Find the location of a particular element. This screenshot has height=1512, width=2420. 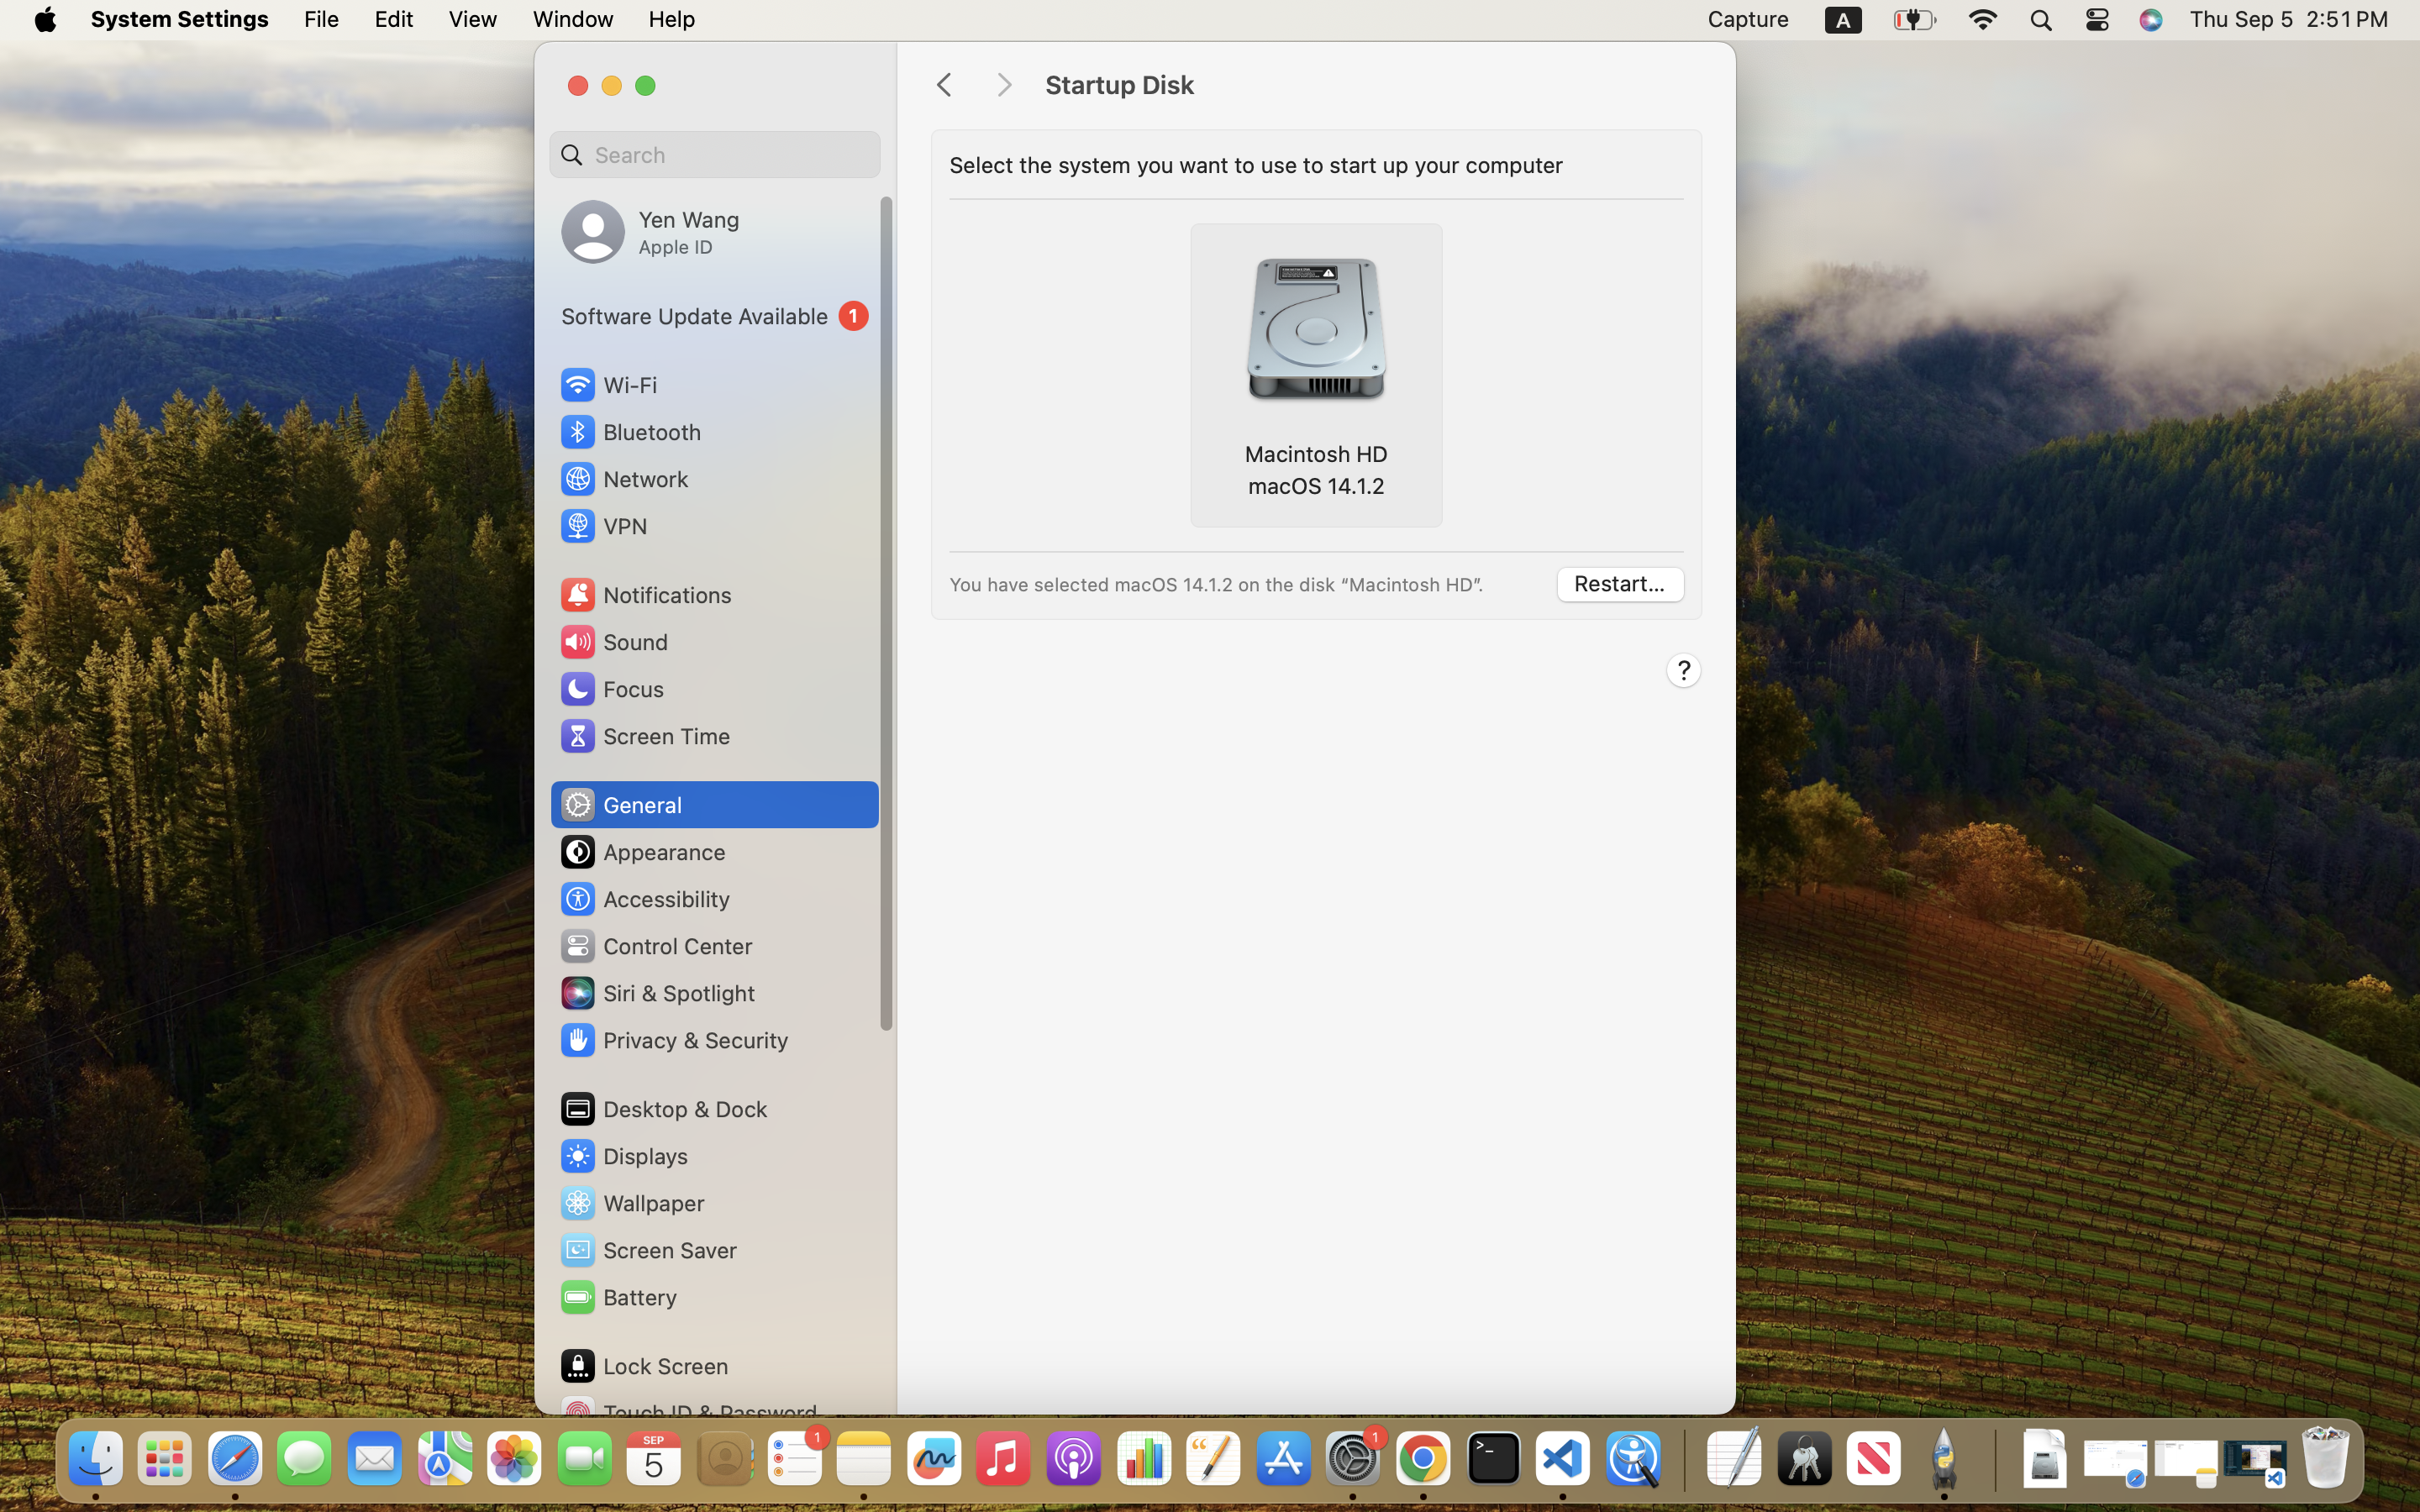

Screen Time is located at coordinates (644, 736).